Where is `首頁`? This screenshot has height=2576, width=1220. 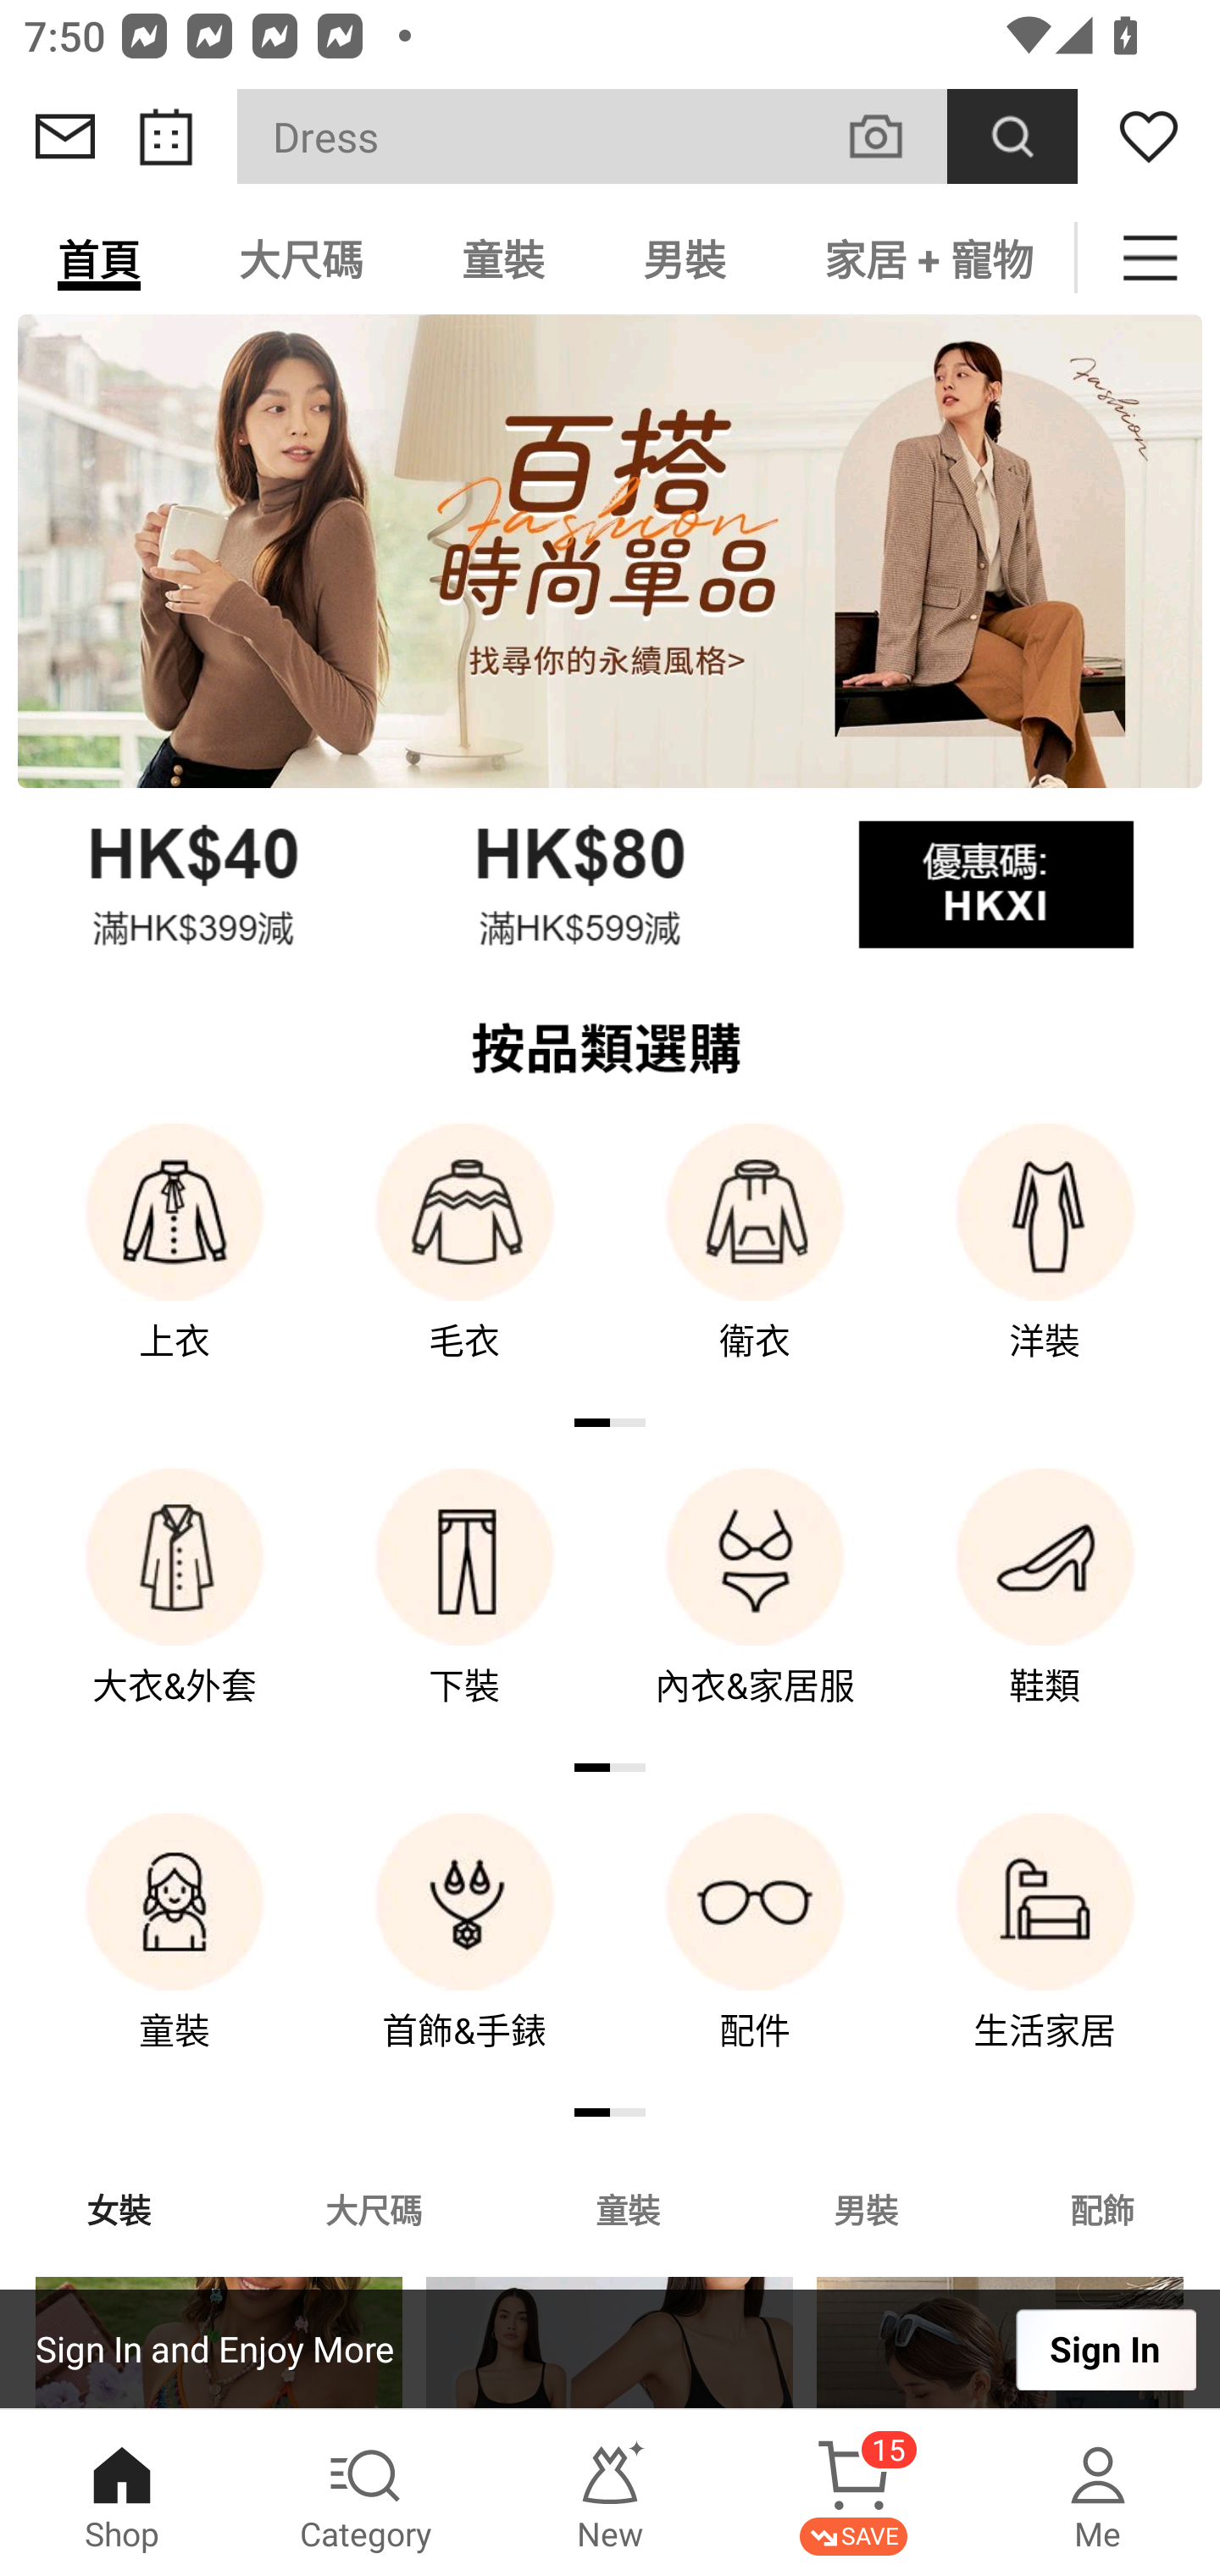
首頁 is located at coordinates (99, 258).